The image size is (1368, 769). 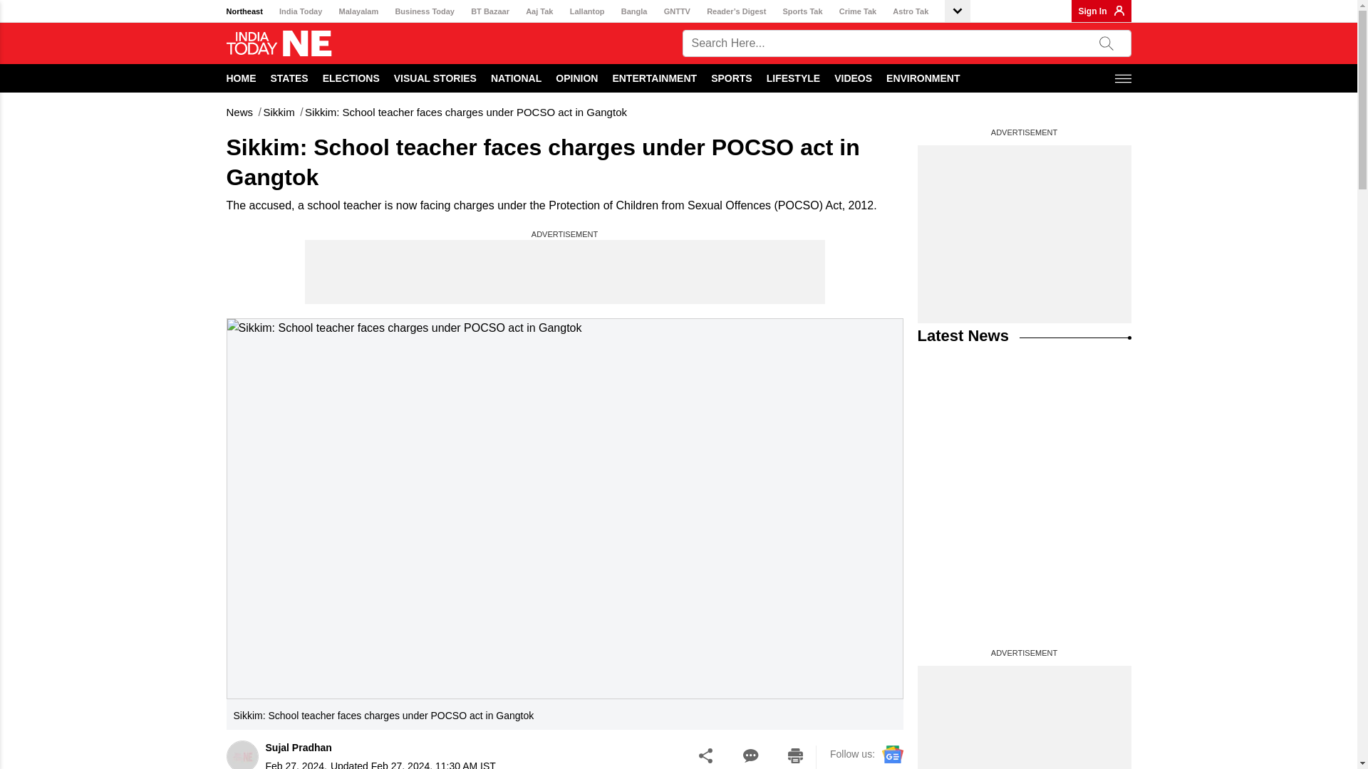 What do you see at coordinates (489, 11) in the screenshot?
I see `BT Bazaar` at bounding box center [489, 11].